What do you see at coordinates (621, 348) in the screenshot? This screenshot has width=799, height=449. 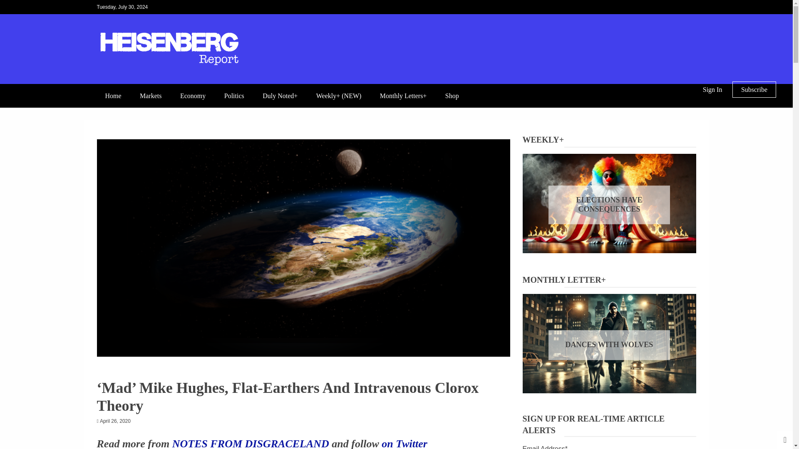 I see `Monthly Letter` at bounding box center [621, 348].